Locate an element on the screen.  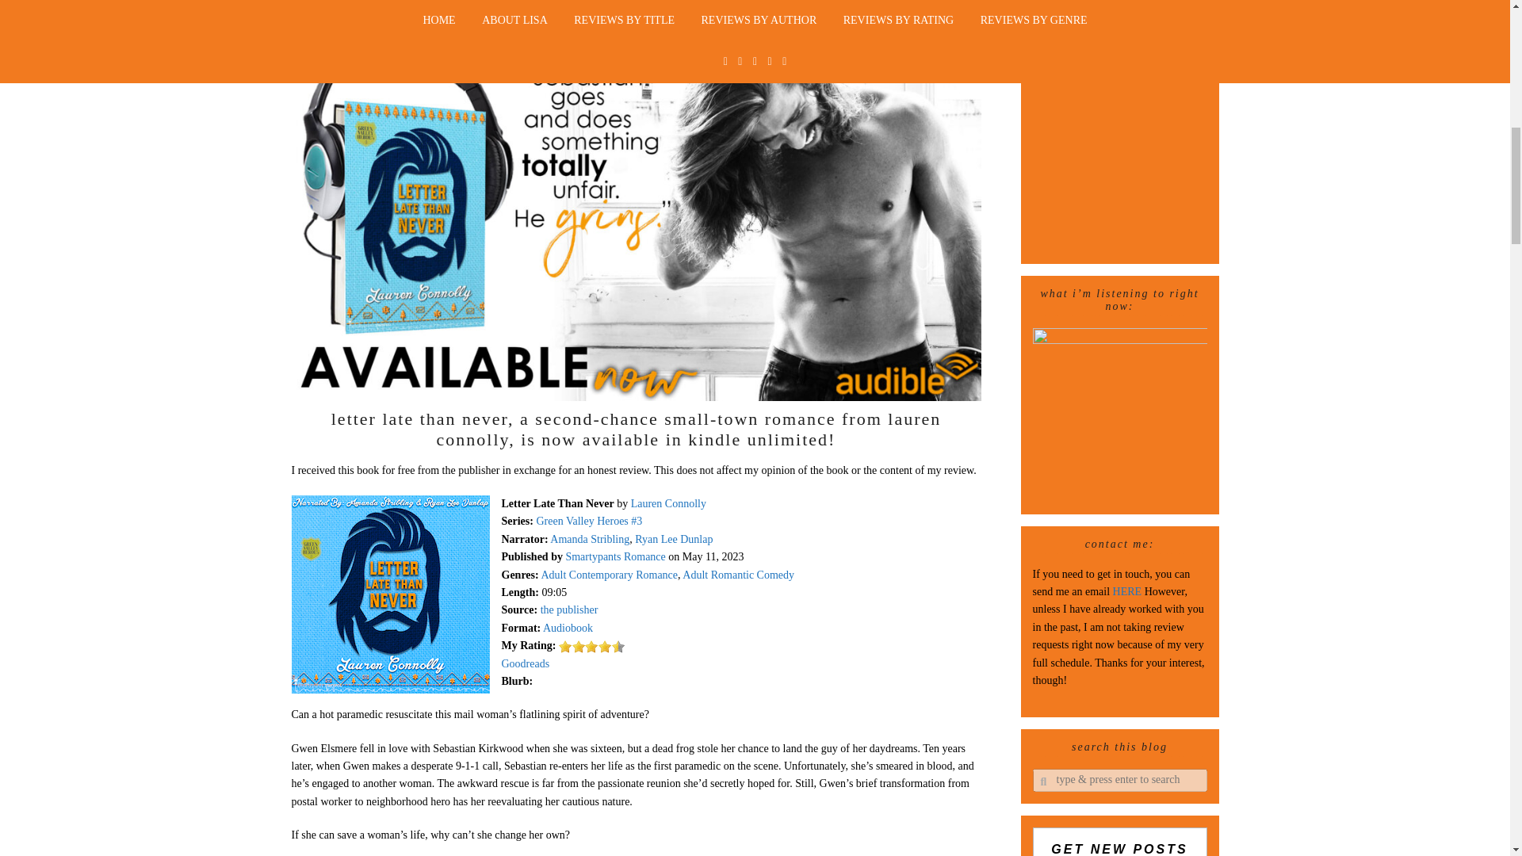
Adult Contemporary Romance is located at coordinates (609, 575).